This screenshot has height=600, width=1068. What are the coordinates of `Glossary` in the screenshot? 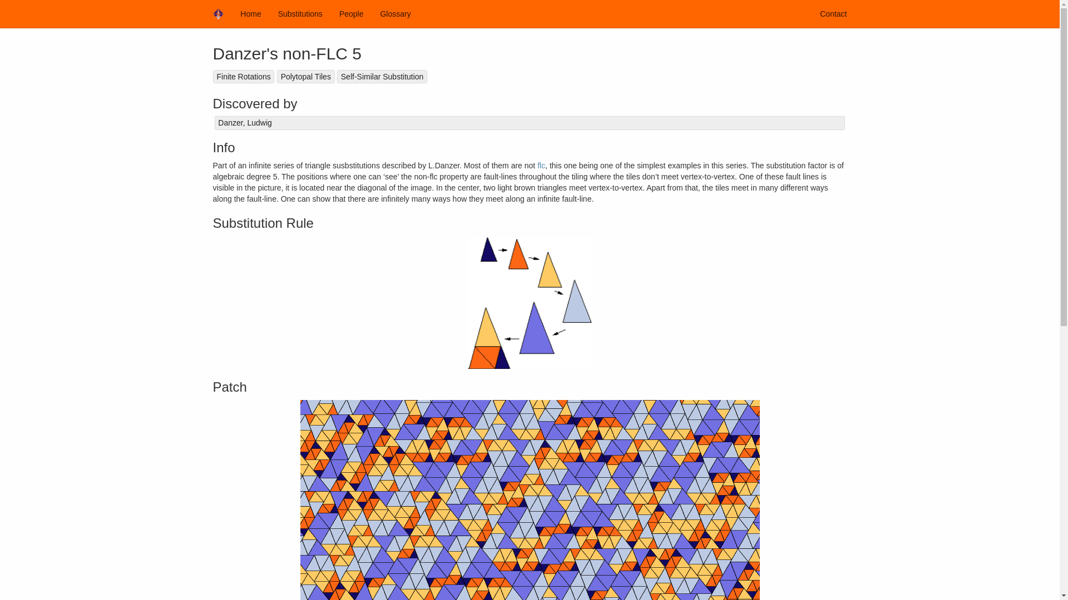 It's located at (395, 13).